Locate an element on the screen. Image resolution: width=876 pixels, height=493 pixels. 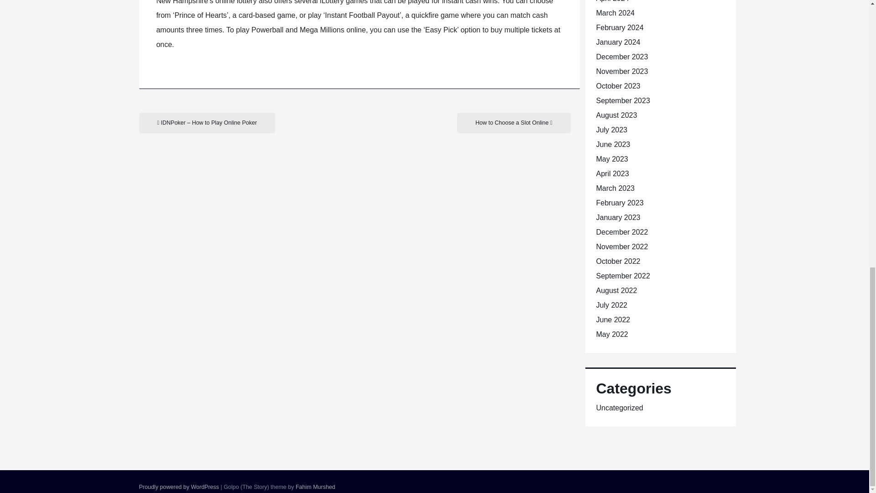
August 2023 is located at coordinates (616, 115).